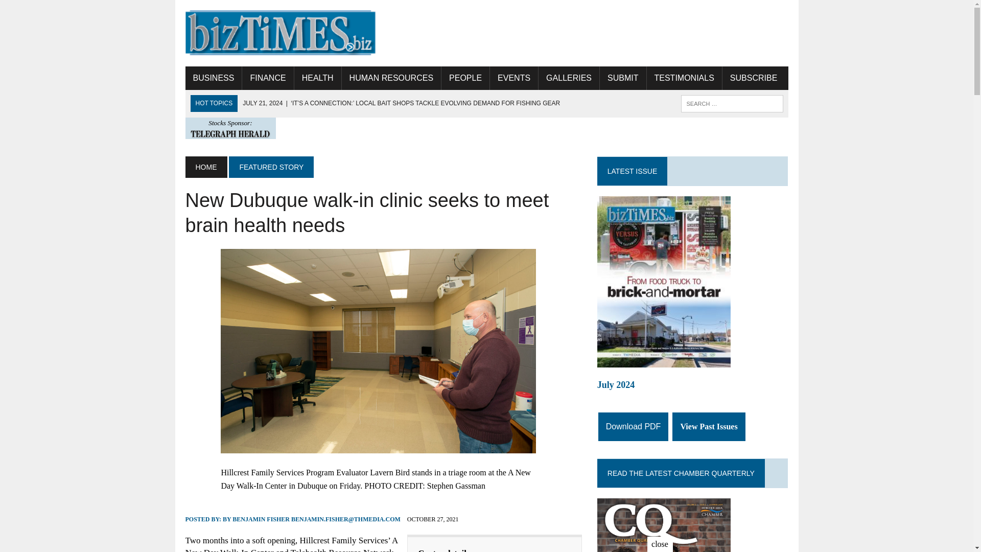  I want to click on HEALTH, so click(318, 78).